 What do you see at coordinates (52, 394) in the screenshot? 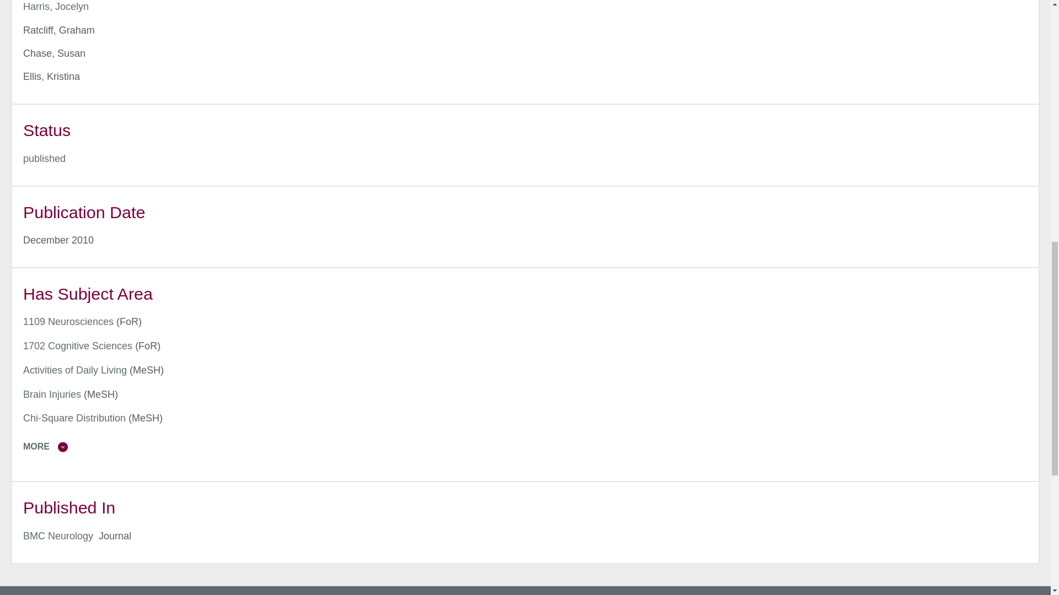
I see `concept name` at bounding box center [52, 394].